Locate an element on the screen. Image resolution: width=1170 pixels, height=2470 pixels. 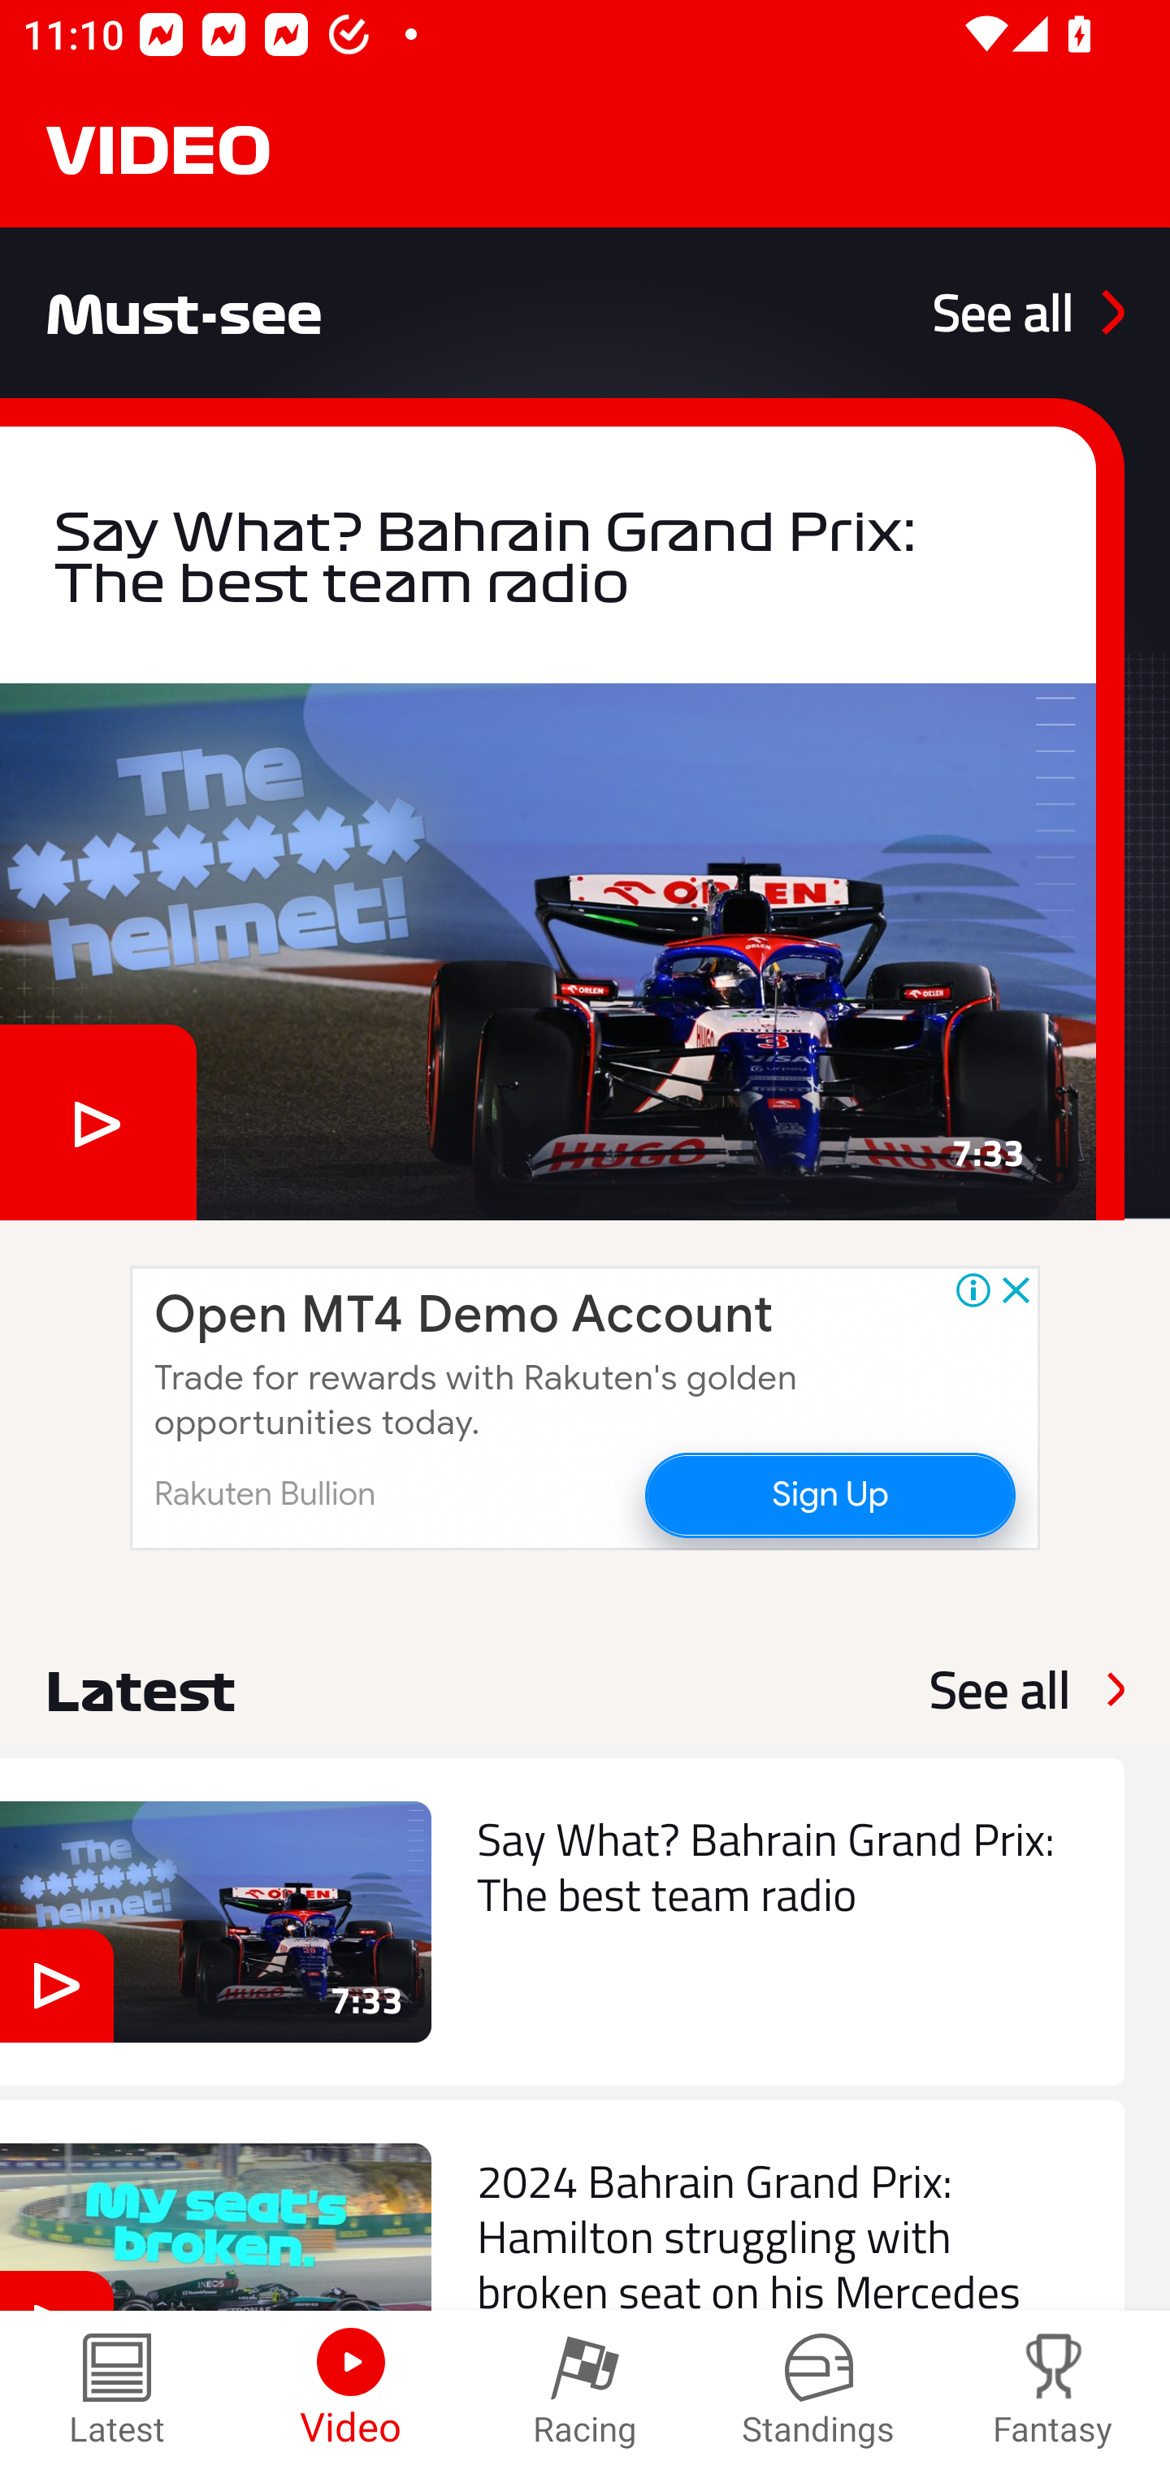
Open MT4 Demo Account is located at coordinates (463, 1315).